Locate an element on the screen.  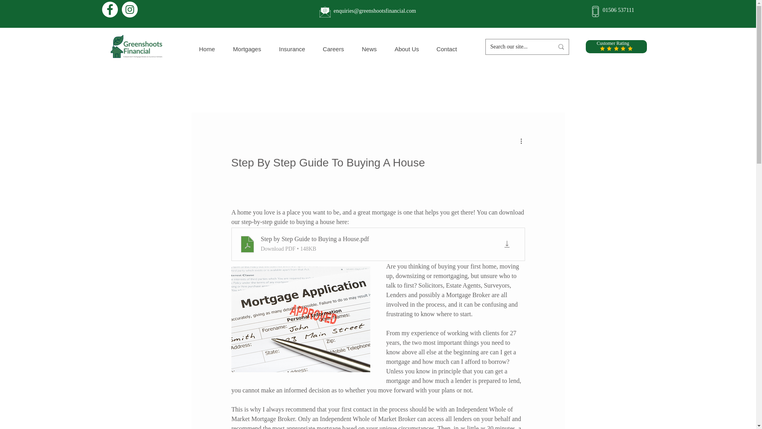
Insurance is located at coordinates (291, 49).